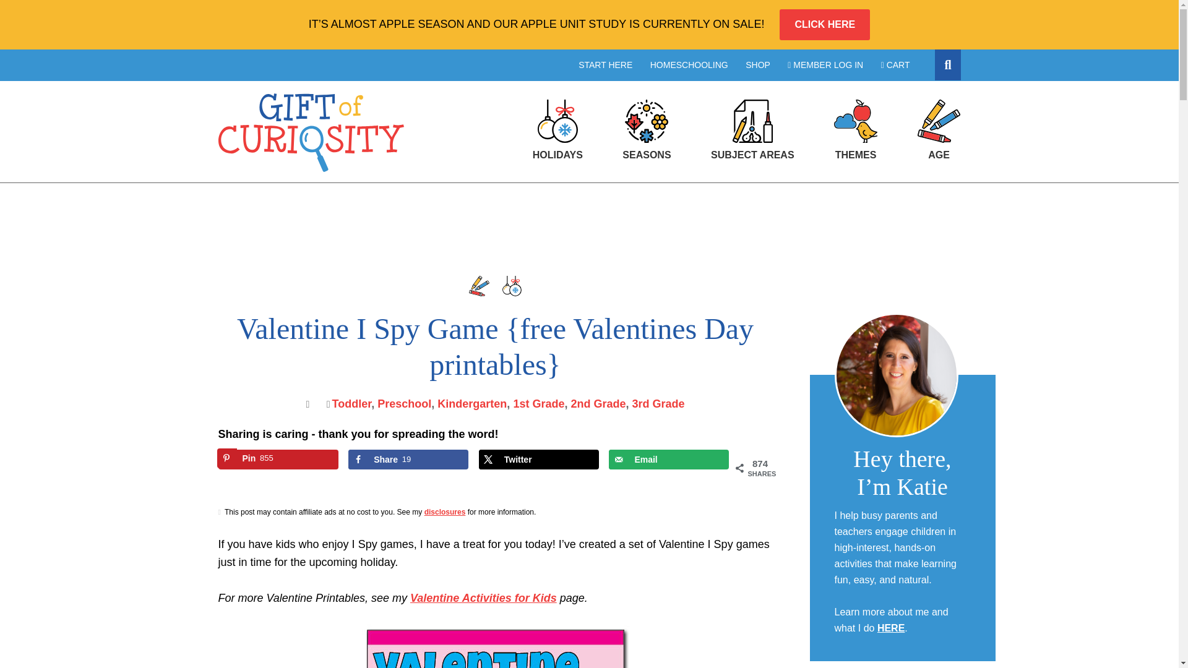 The height and width of the screenshot is (668, 1188). What do you see at coordinates (311, 132) in the screenshot?
I see `Save to Pinterest` at bounding box center [311, 132].